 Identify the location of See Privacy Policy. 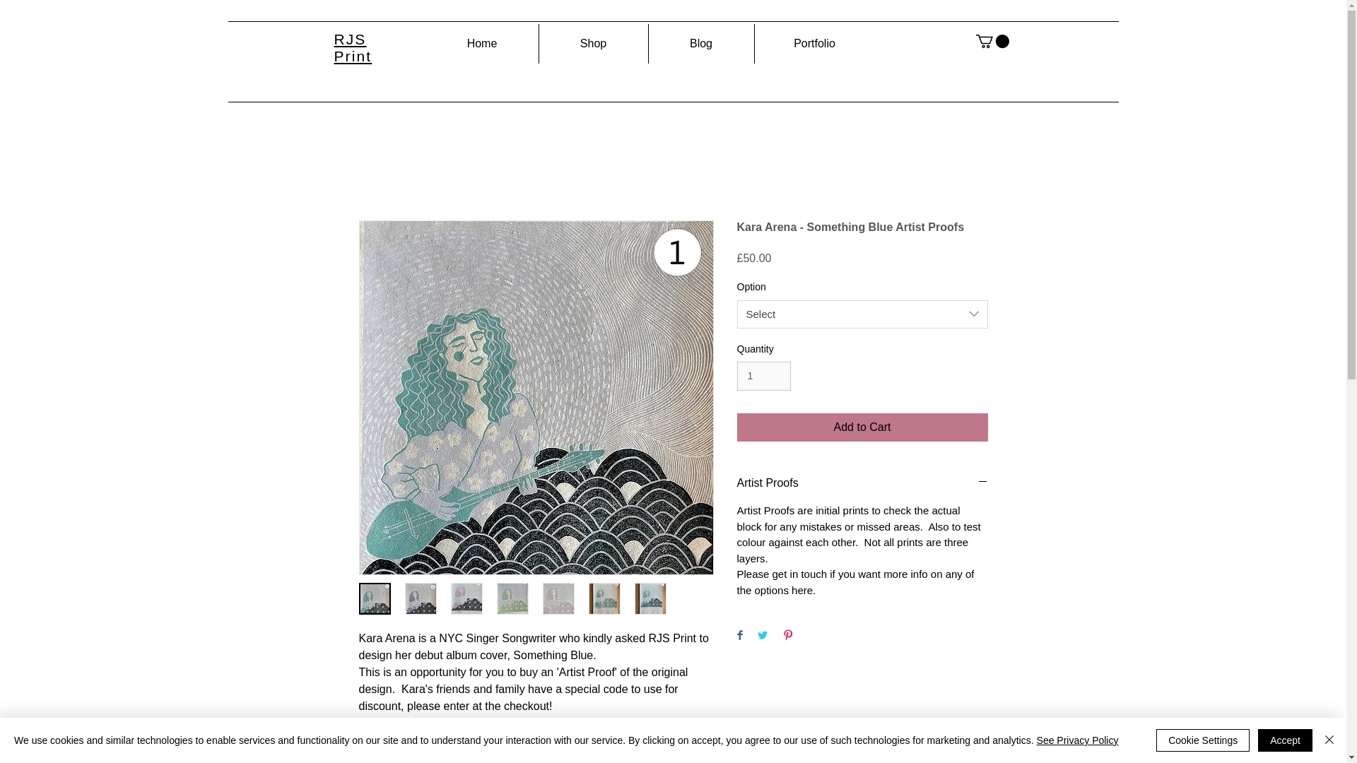
(1077, 740).